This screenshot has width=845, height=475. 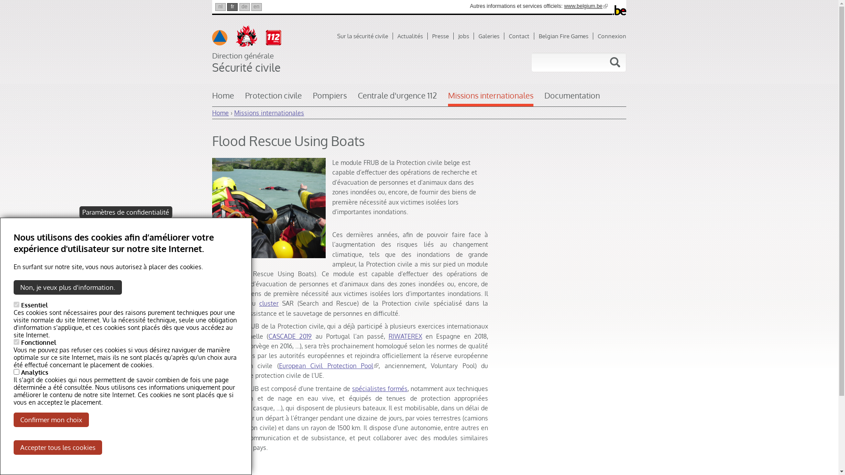 I want to click on Missions internationales, so click(x=269, y=113).